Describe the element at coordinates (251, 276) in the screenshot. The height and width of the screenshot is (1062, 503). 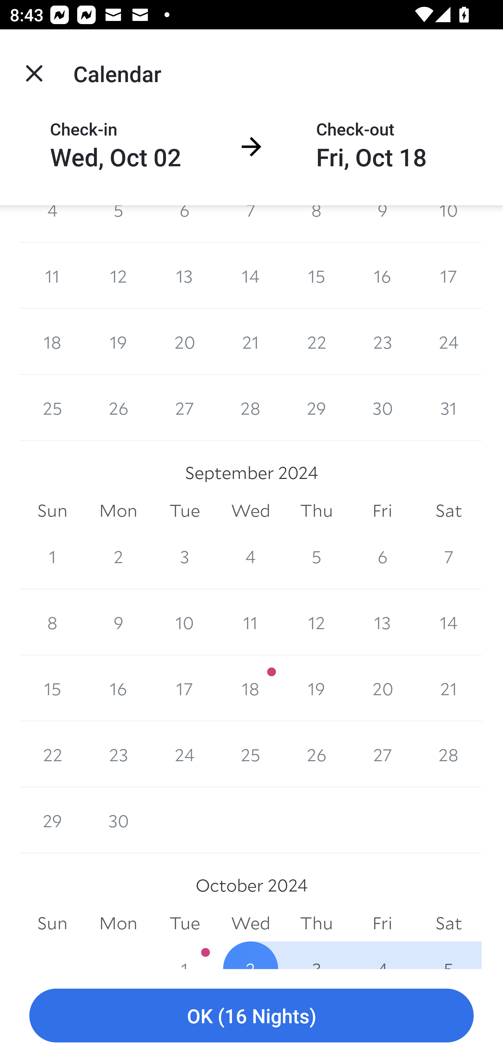
I see `14 14 August 2024` at that location.